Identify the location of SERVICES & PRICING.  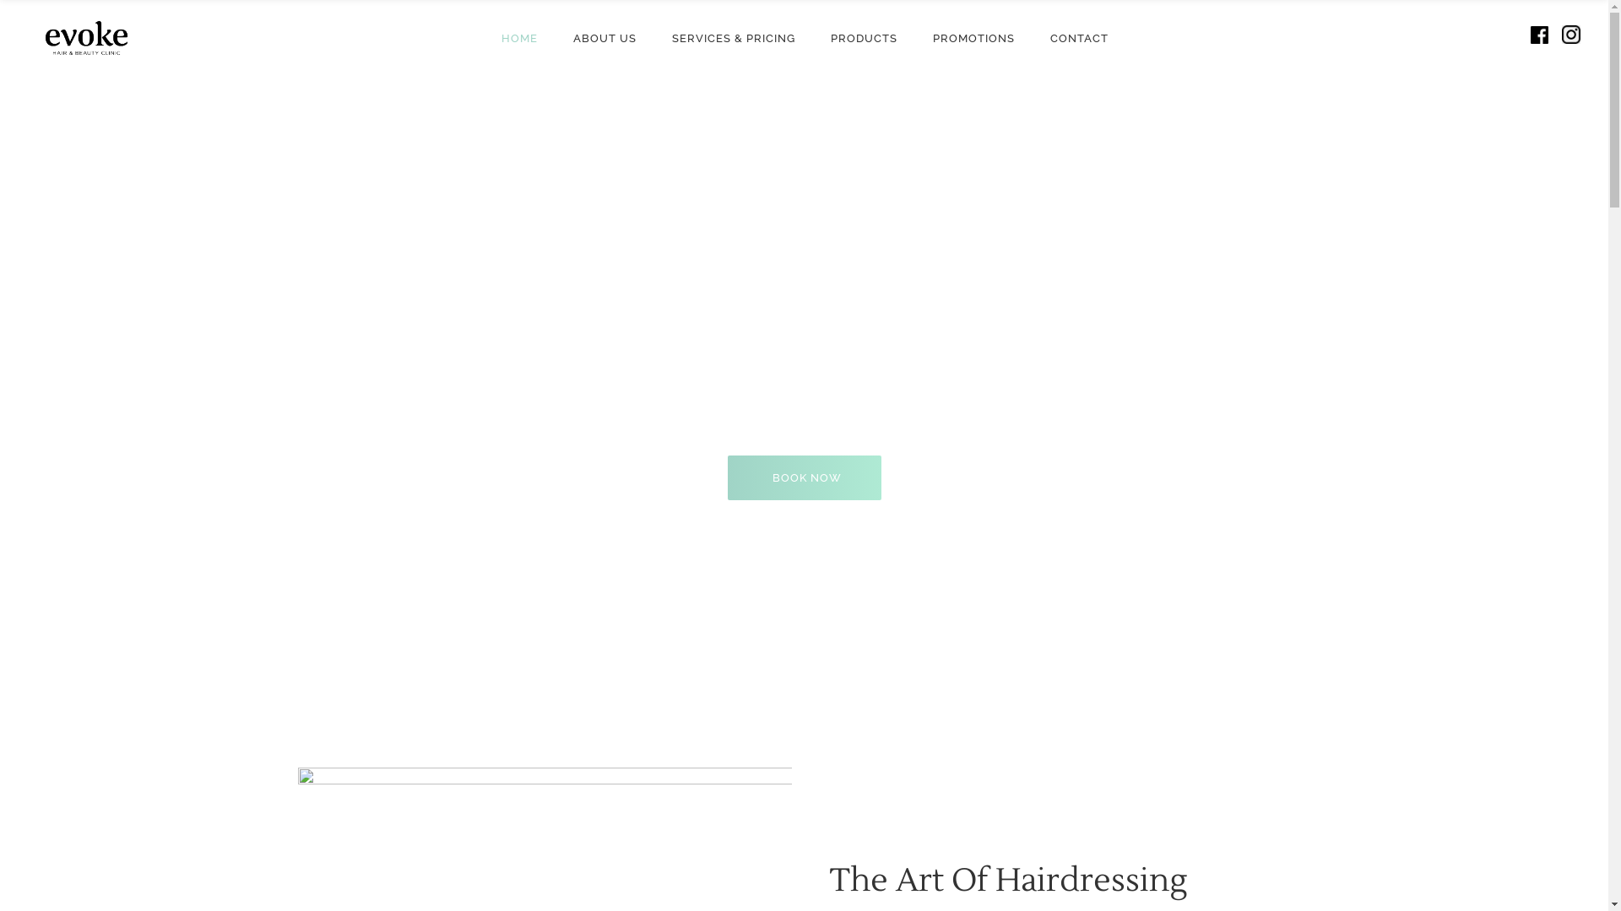
(733, 37).